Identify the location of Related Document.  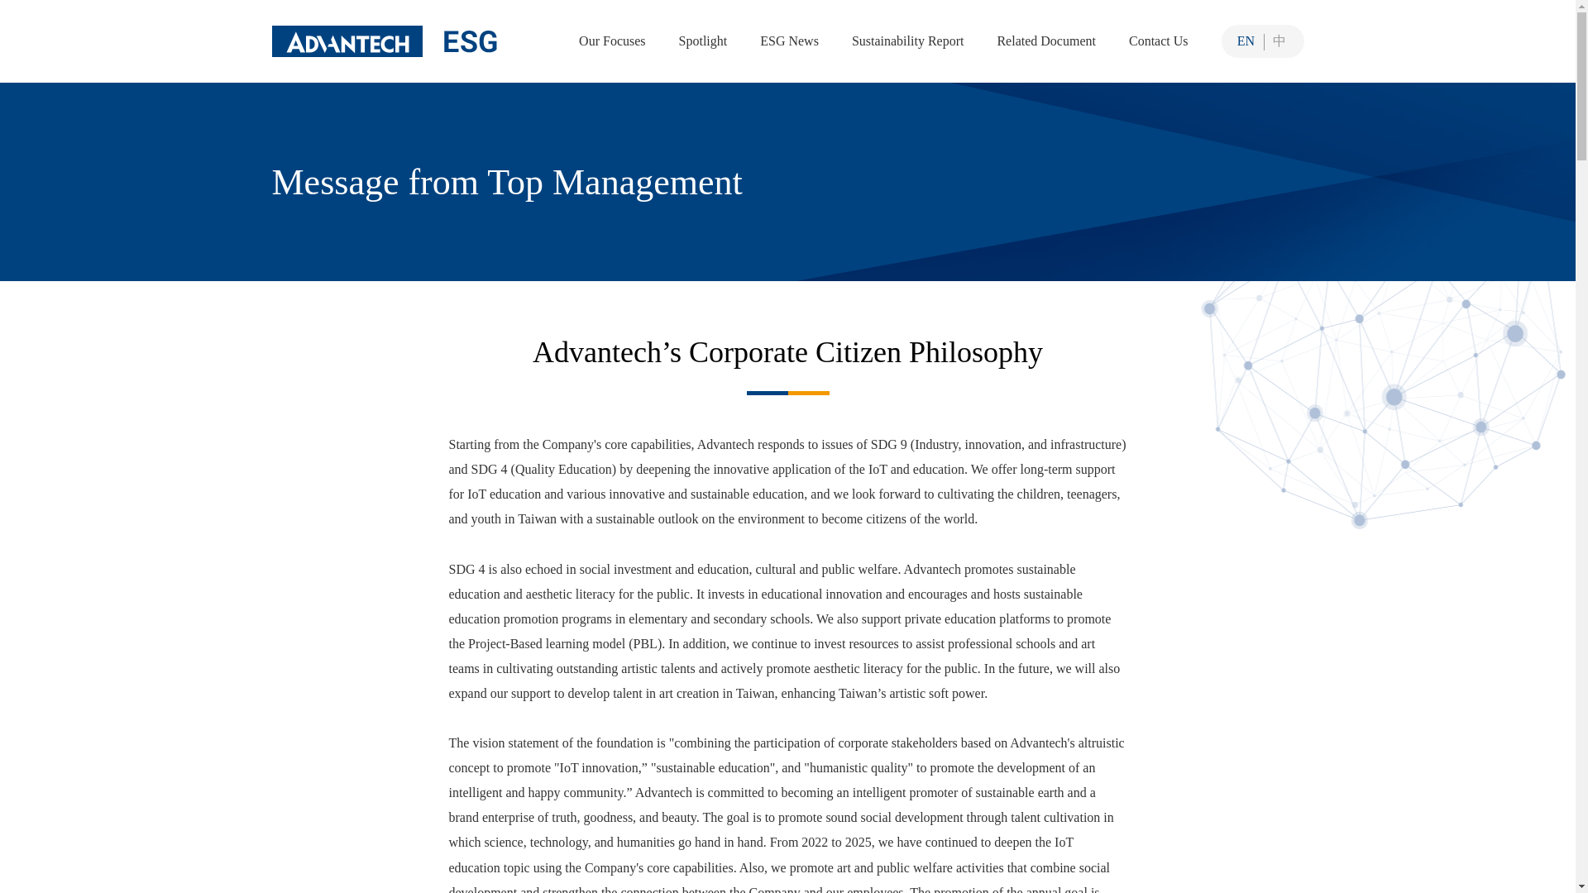
(1045, 41).